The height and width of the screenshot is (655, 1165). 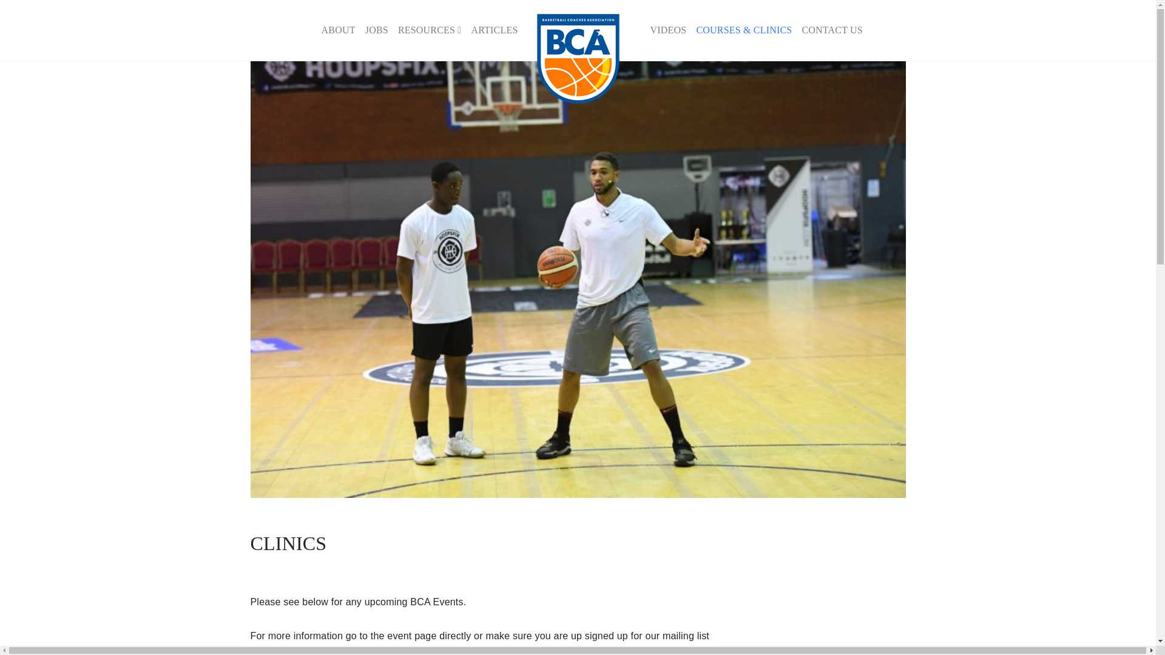 I want to click on Contact Us, so click(x=831, y=30).